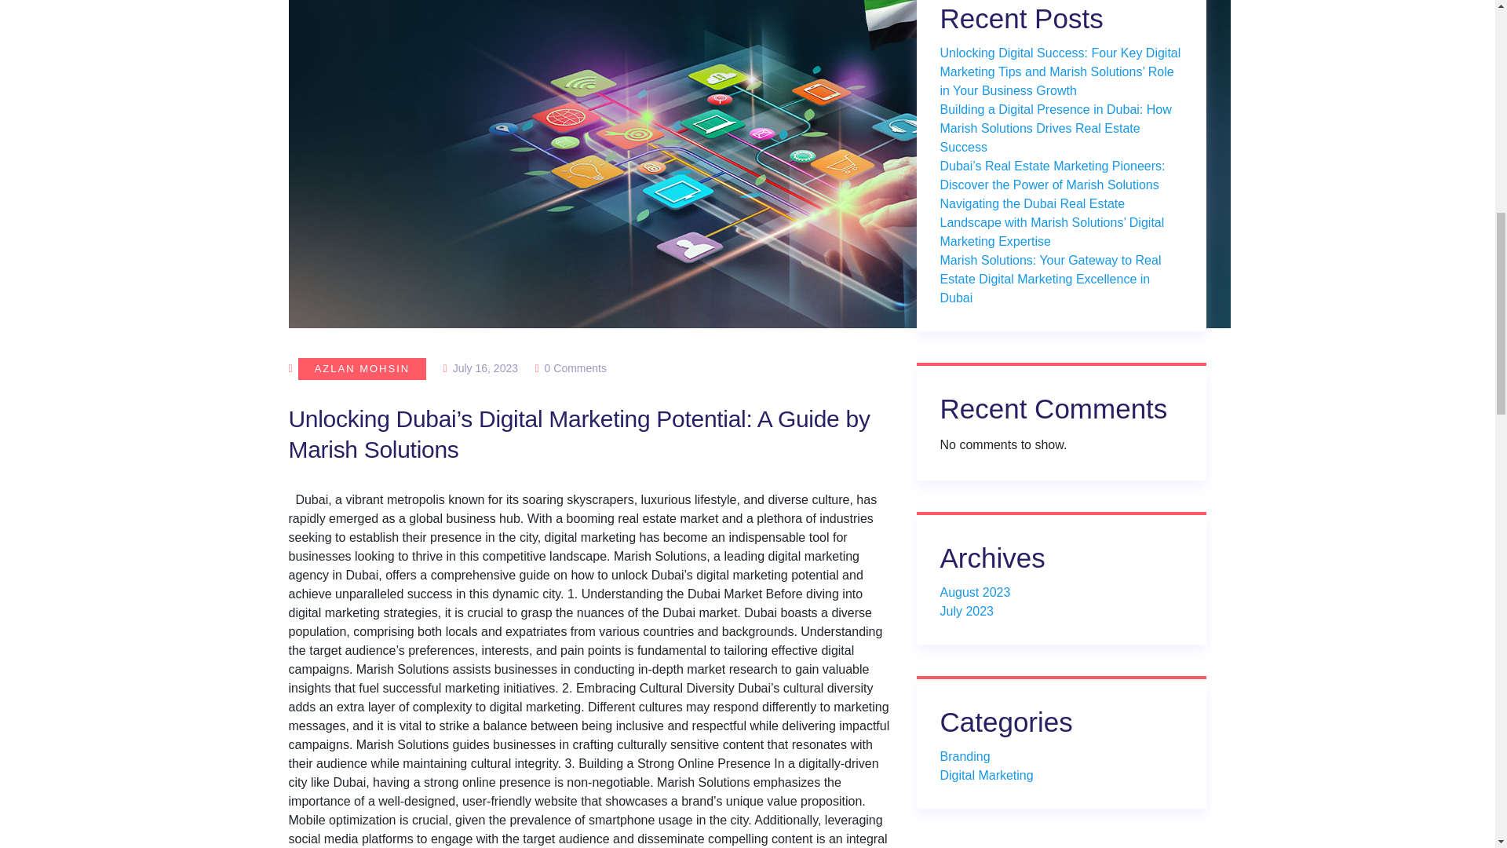 This screenshot has height=848, width=1507. Describe the element at coordinates (987, 774) in the screenshot. I see `Digital Marketing` at that location.